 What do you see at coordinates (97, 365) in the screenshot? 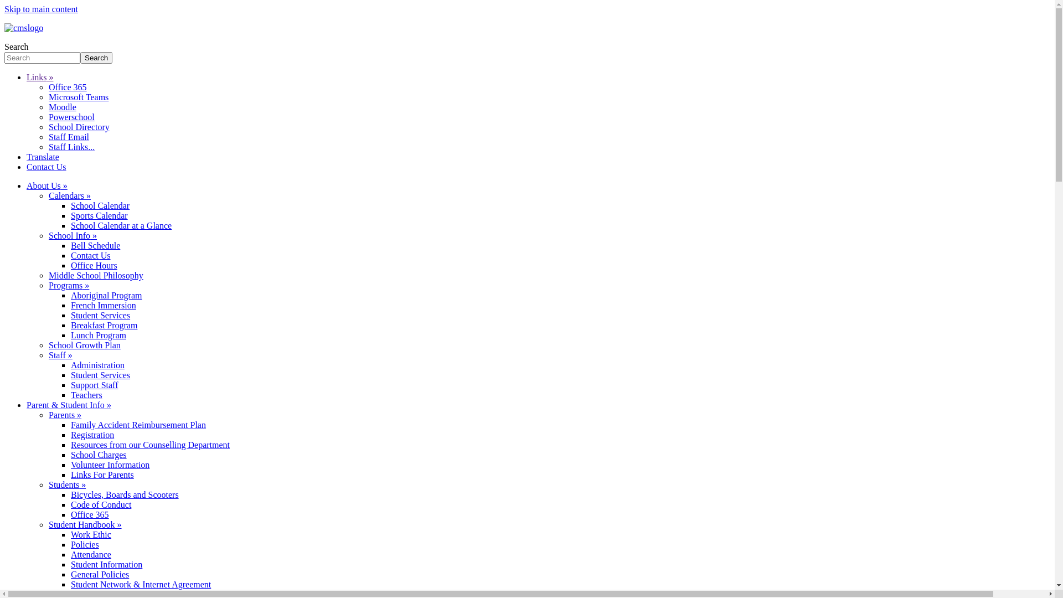
I see `Administration` at bounding box center [97, 365].